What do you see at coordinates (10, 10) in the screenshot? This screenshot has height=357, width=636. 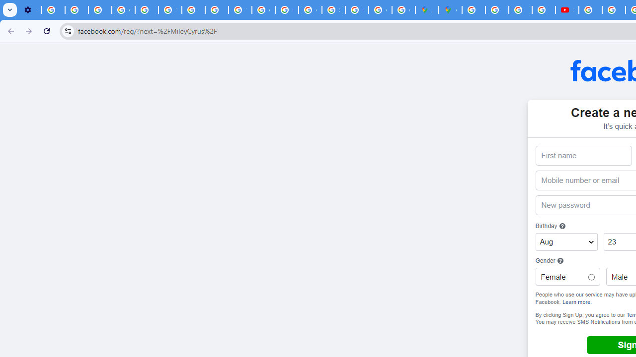 I see `Search tabs` at bounding box center [10, 10].